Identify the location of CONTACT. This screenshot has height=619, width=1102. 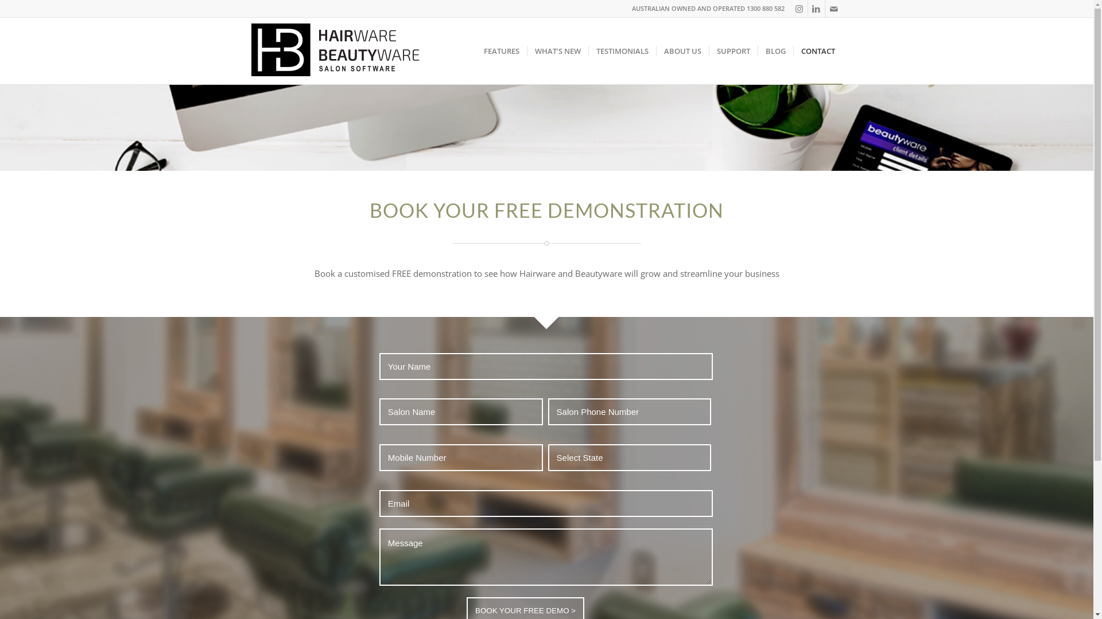
(818, 51).